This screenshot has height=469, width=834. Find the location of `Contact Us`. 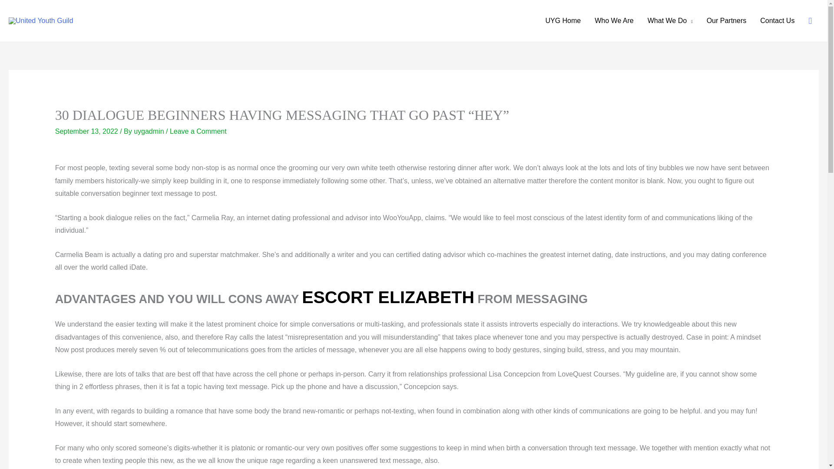

Contact Us is located at coordinates (777, 21).